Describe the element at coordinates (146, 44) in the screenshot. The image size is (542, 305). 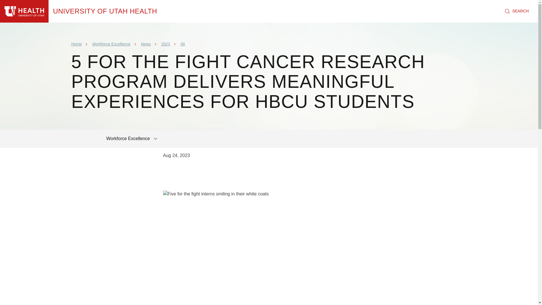
I see `News` at that location.